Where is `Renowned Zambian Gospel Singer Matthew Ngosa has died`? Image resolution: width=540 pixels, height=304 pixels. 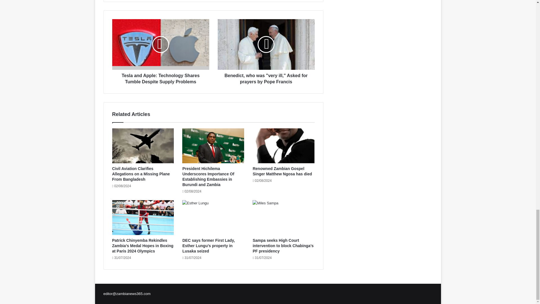
Renowned Zambian Gospel Singer Matthew Ngosa has died is located at coordinates (282, 171).